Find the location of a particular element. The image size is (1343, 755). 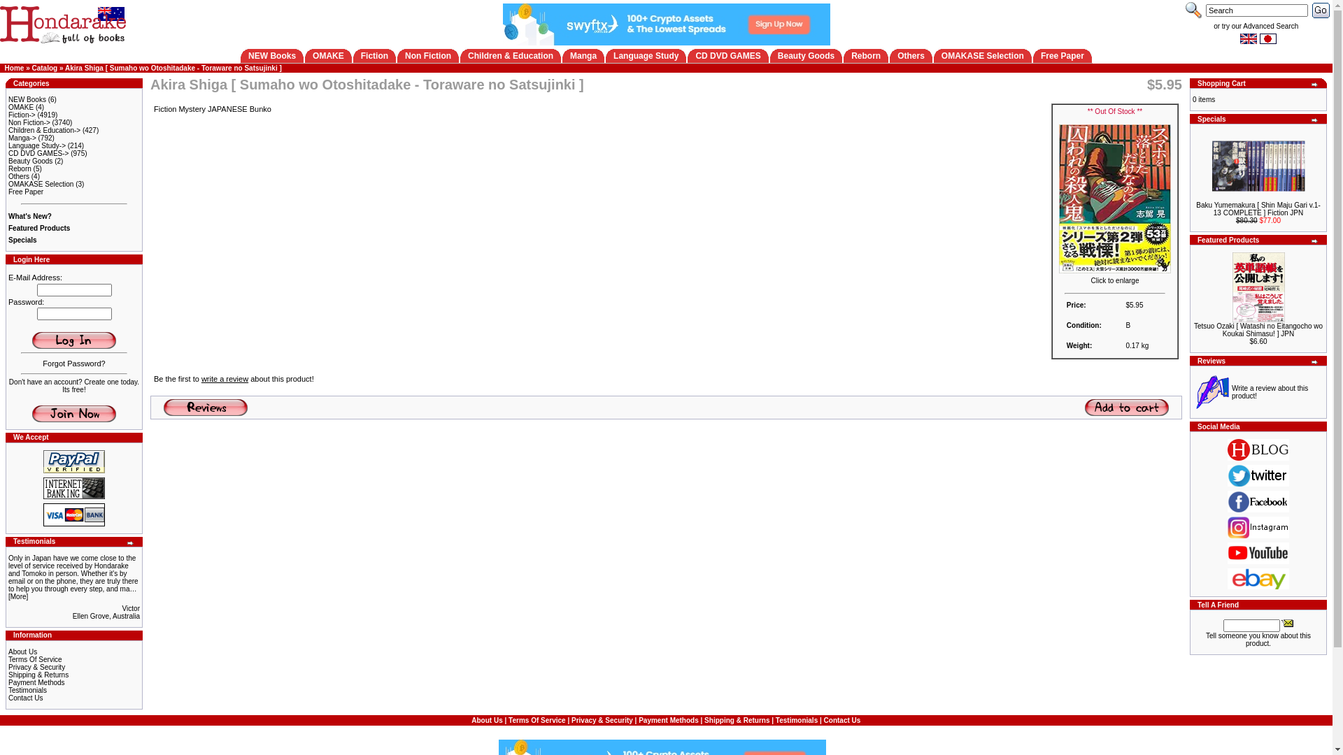

 more  is located at coordinates (131, 543).